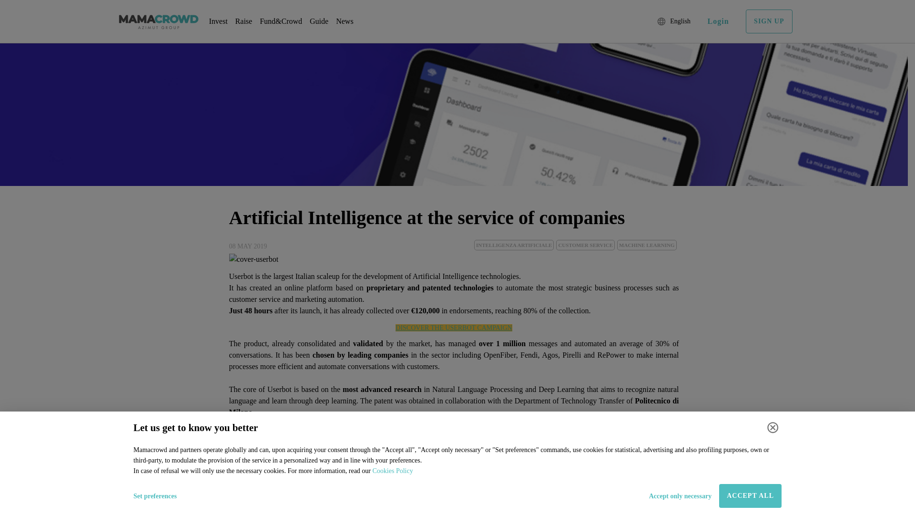 The width and height of the screenshot is (915, 515). Describe the element at coordinates (319, 21) in the screenshot. I see `Guide` at that location.